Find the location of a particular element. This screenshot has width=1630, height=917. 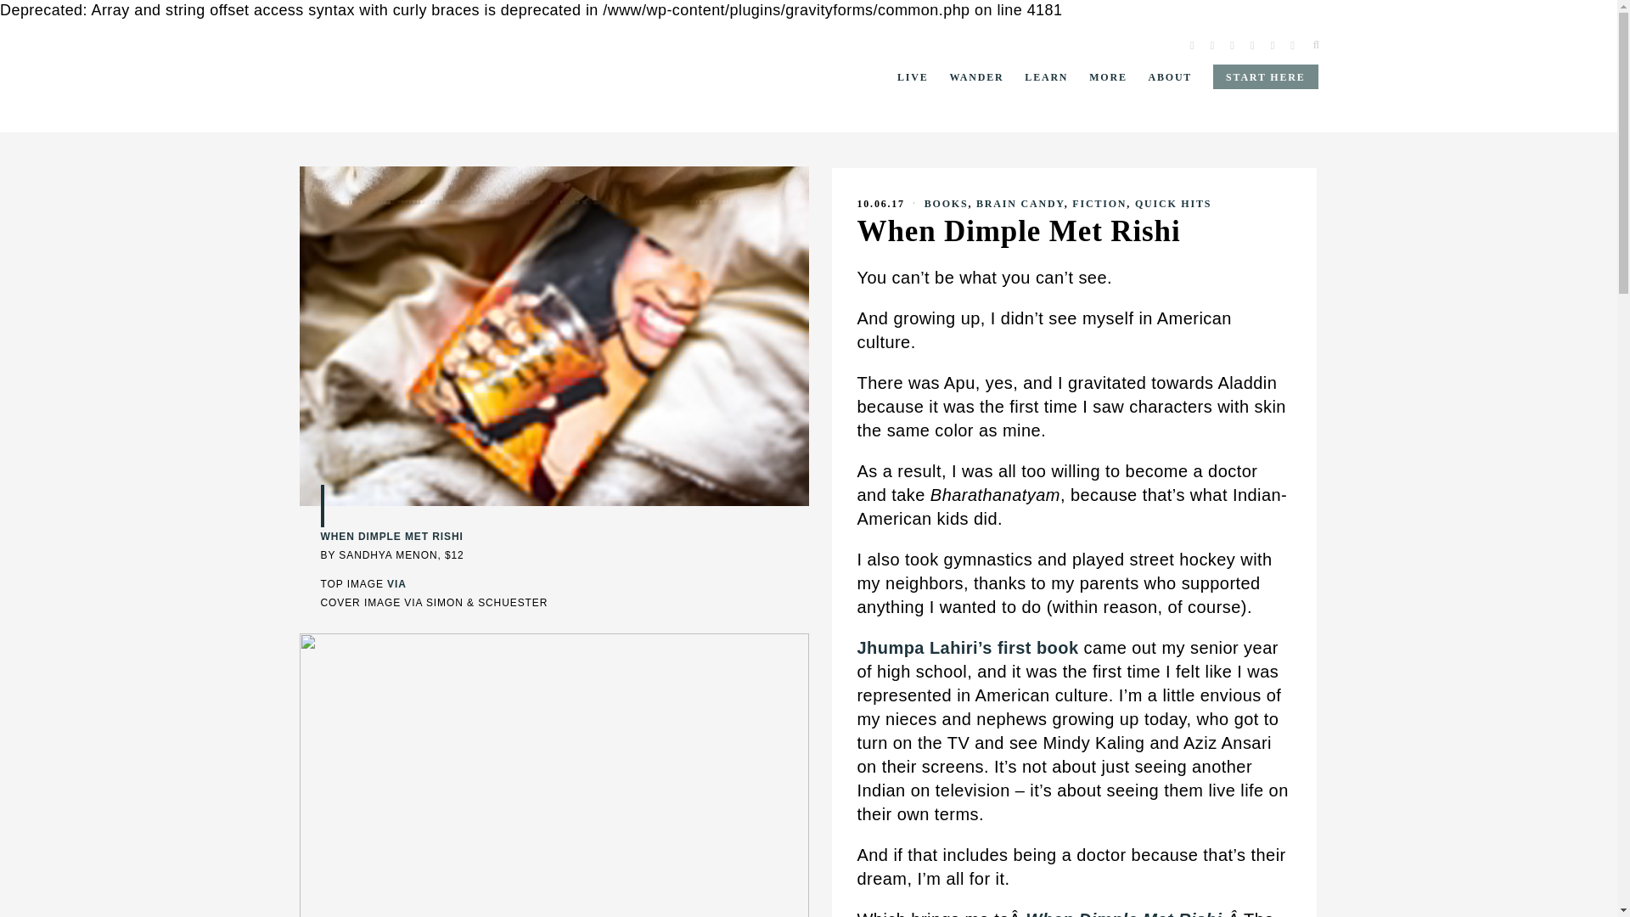

VIA is located at coordinates (396, 584).